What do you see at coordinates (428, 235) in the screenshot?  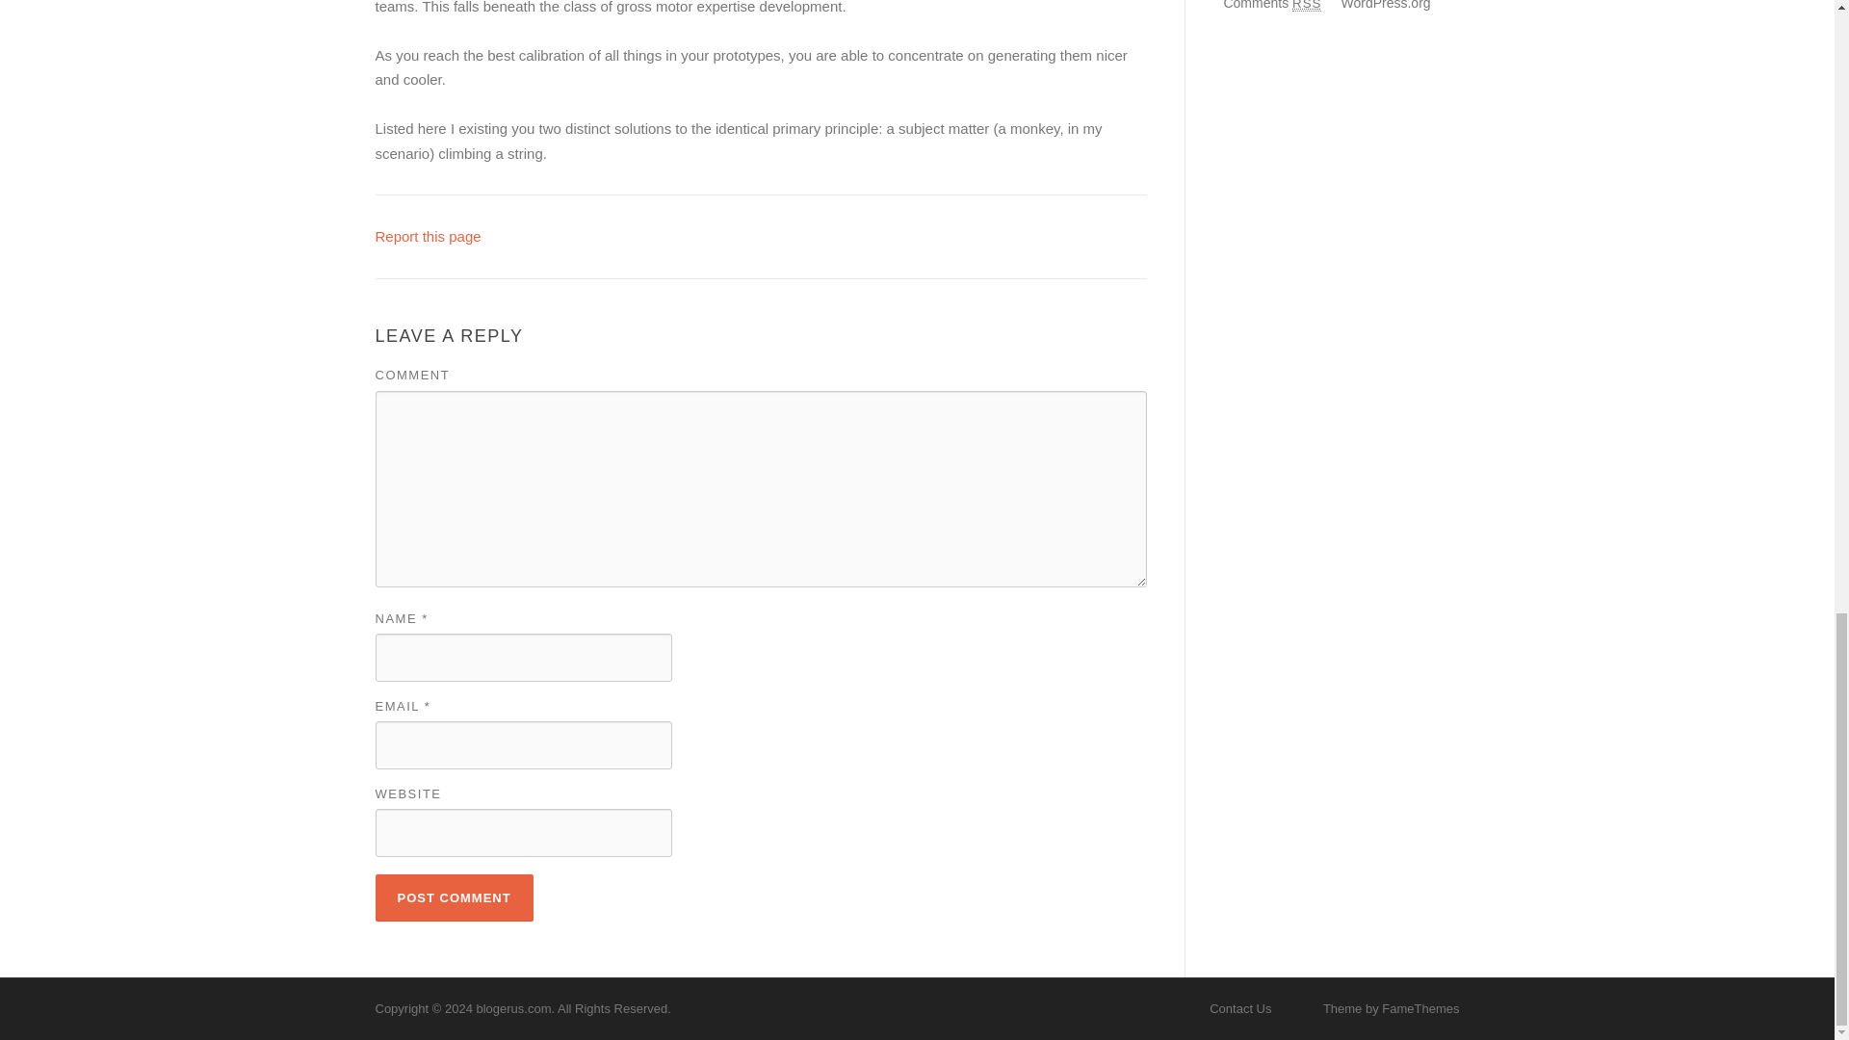 I see `Report this page` at bounding box center [428, 235].